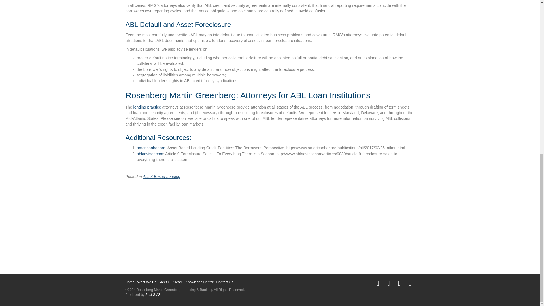 The height and width of the screenshot is (306, 544). Describe the element at coordinates (171, 282) in the screenshot. I see `Meet Our Team` at that location.